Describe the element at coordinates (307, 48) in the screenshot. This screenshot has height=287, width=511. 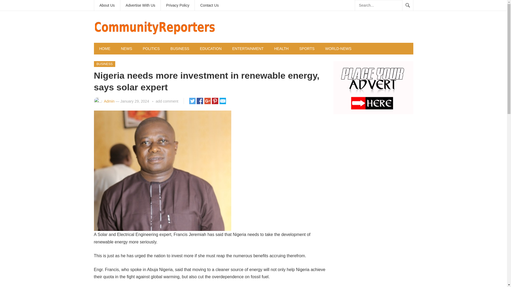
I see `SPORTS` at that location.